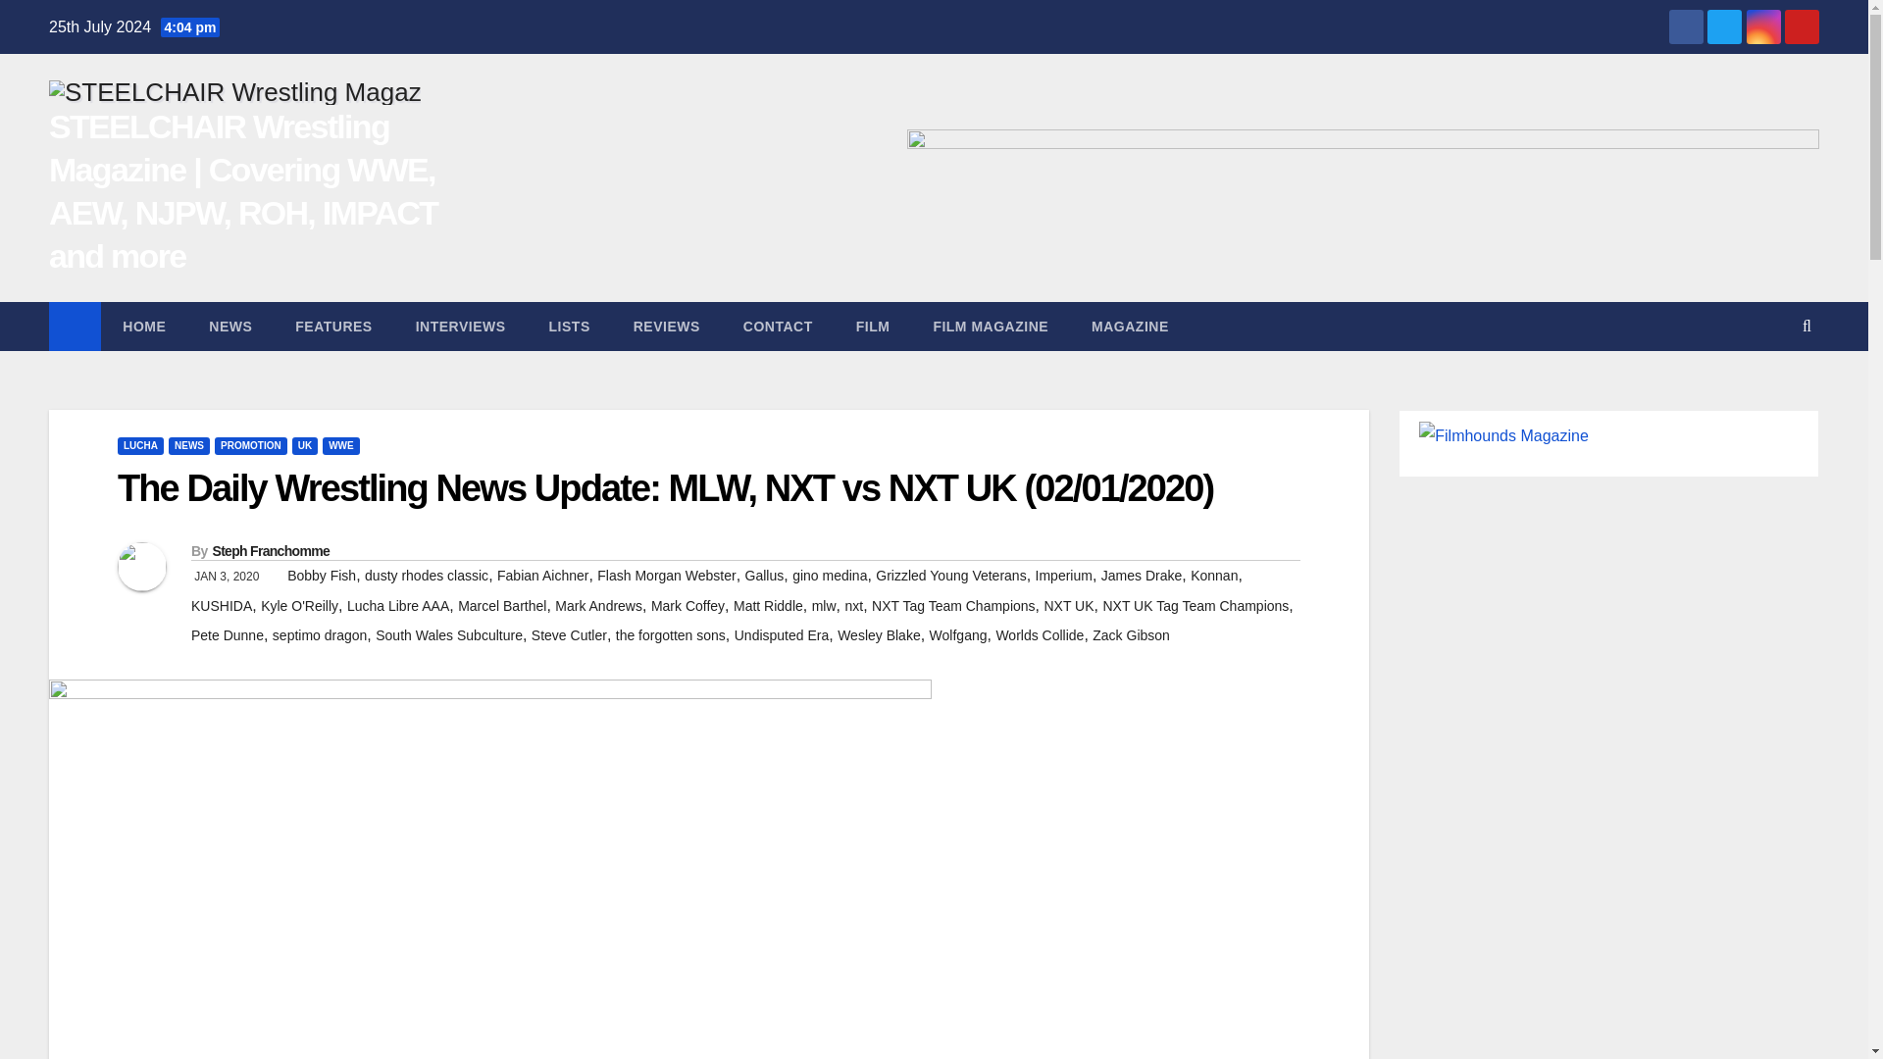 The image size is (1883, 1059). Describe the element at coordinates (569, 326) in the screenshot. I see `LISTS` at that location.